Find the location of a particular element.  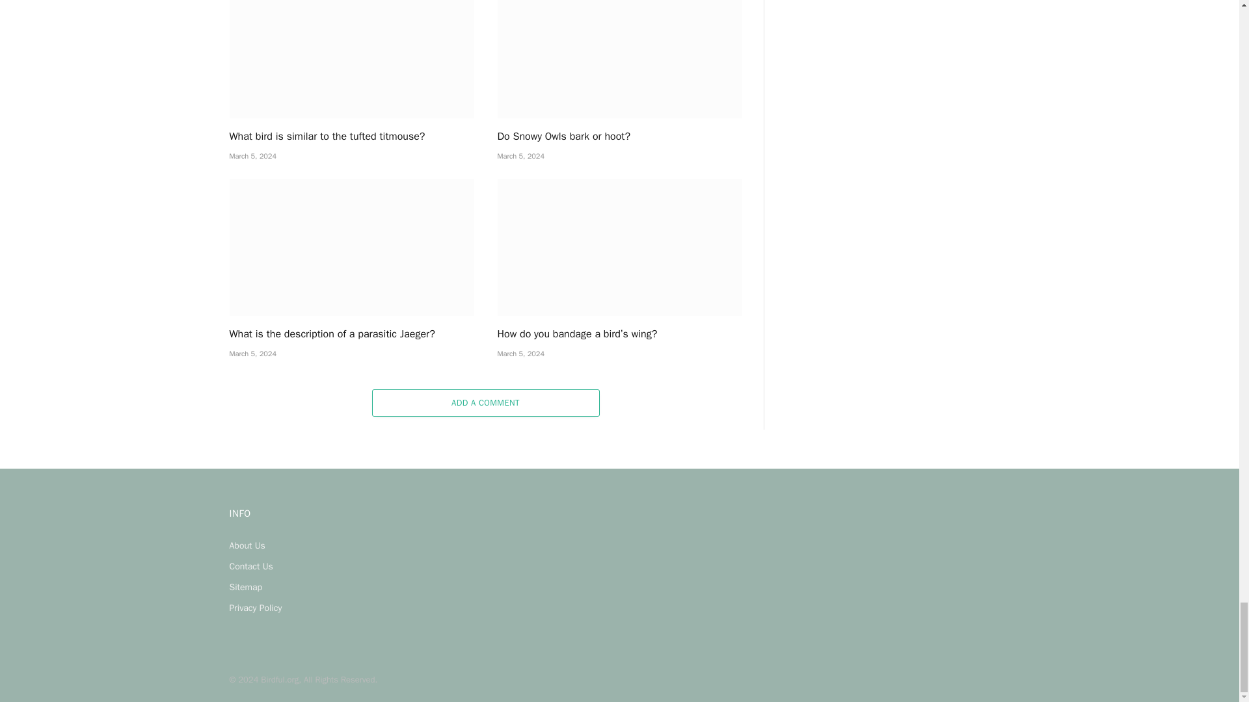

What bird is similar to the tufted titmouse? is located at coordinates (351, 59).